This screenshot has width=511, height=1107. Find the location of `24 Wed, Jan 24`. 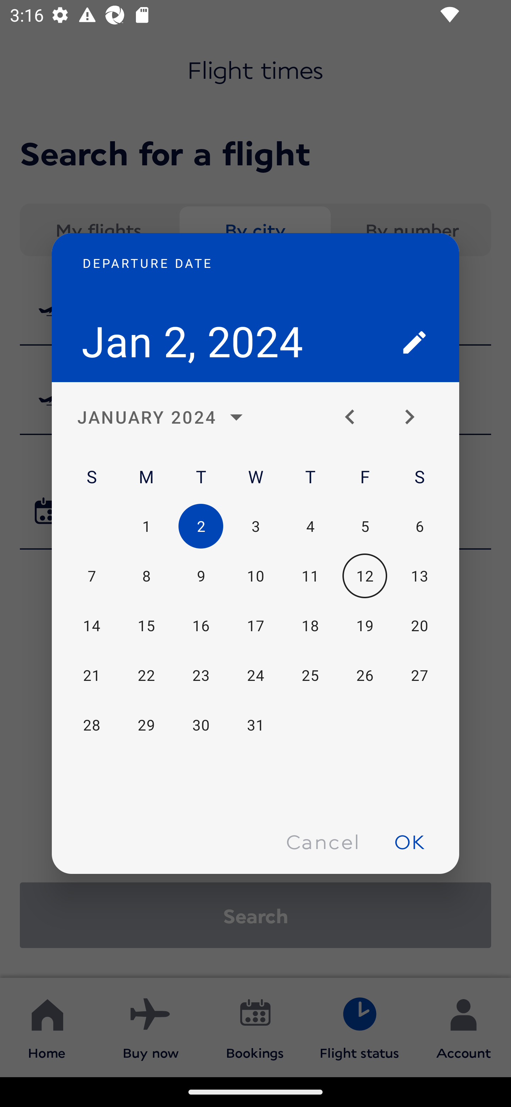

24 Wed, Jan 24 is located at coordinates (255, 675).